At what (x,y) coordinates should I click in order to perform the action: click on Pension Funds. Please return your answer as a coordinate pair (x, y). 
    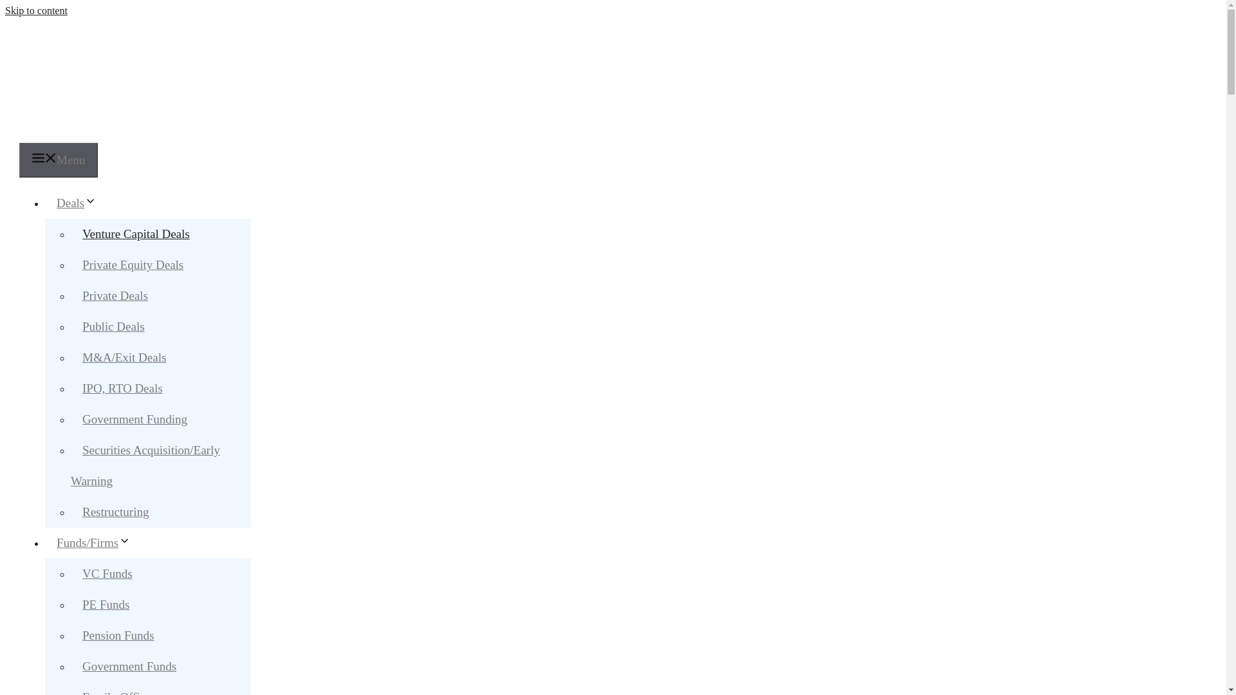
    Looking at the image, I should click on (118, 635).